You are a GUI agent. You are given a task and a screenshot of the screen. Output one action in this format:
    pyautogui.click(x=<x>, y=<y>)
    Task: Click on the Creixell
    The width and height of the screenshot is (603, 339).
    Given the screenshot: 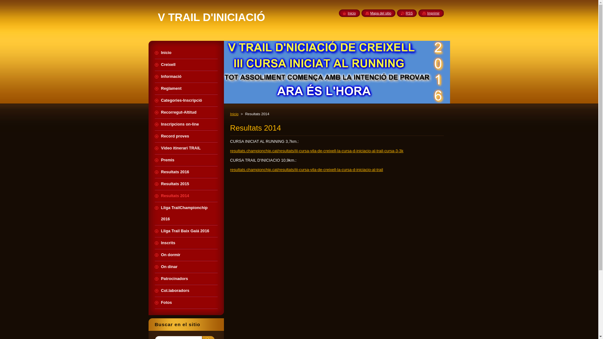 What is the action you would take?
    pyautogui.click(x=186, y=65)
    